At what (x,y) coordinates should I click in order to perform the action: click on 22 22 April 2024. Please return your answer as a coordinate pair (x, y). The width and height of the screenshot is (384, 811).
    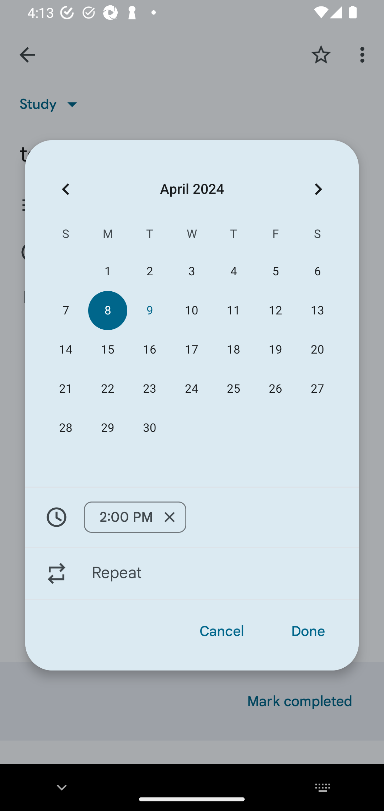
    Looking at the image, I should click on (107, 389).